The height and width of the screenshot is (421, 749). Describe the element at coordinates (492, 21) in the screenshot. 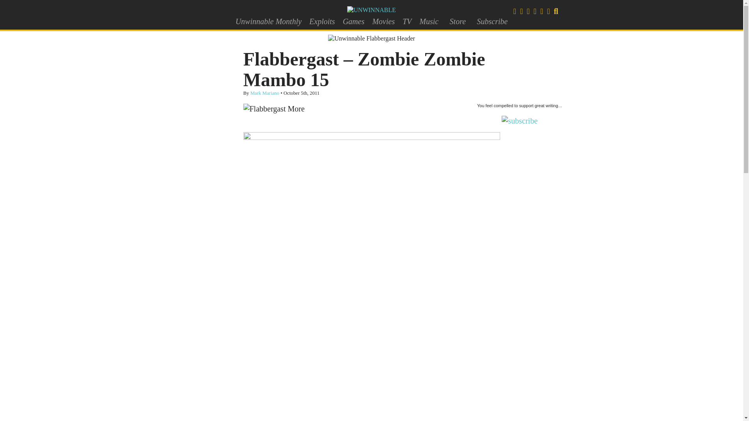

I see `Subscribe` at that location.